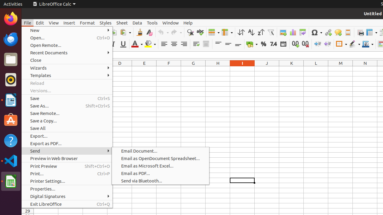 Image resolution: width=383 pixels, height=215 pixels. Describe the element at coordinates (152, 23) in the screenshot. I see `Tools` at that location.